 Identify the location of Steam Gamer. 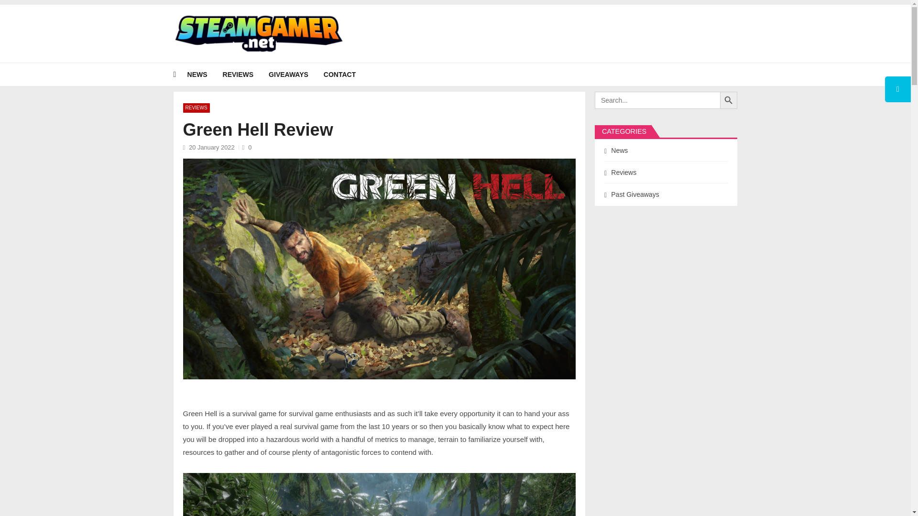
(206, 58).